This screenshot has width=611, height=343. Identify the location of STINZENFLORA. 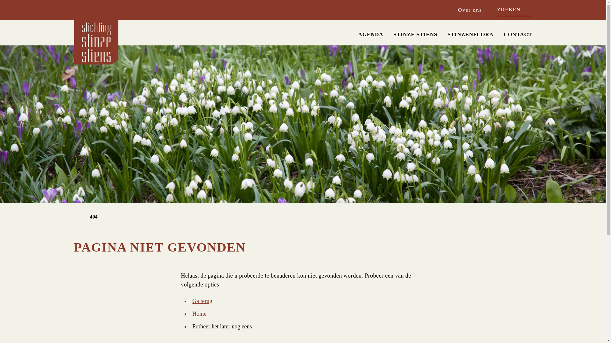
(470, 34).